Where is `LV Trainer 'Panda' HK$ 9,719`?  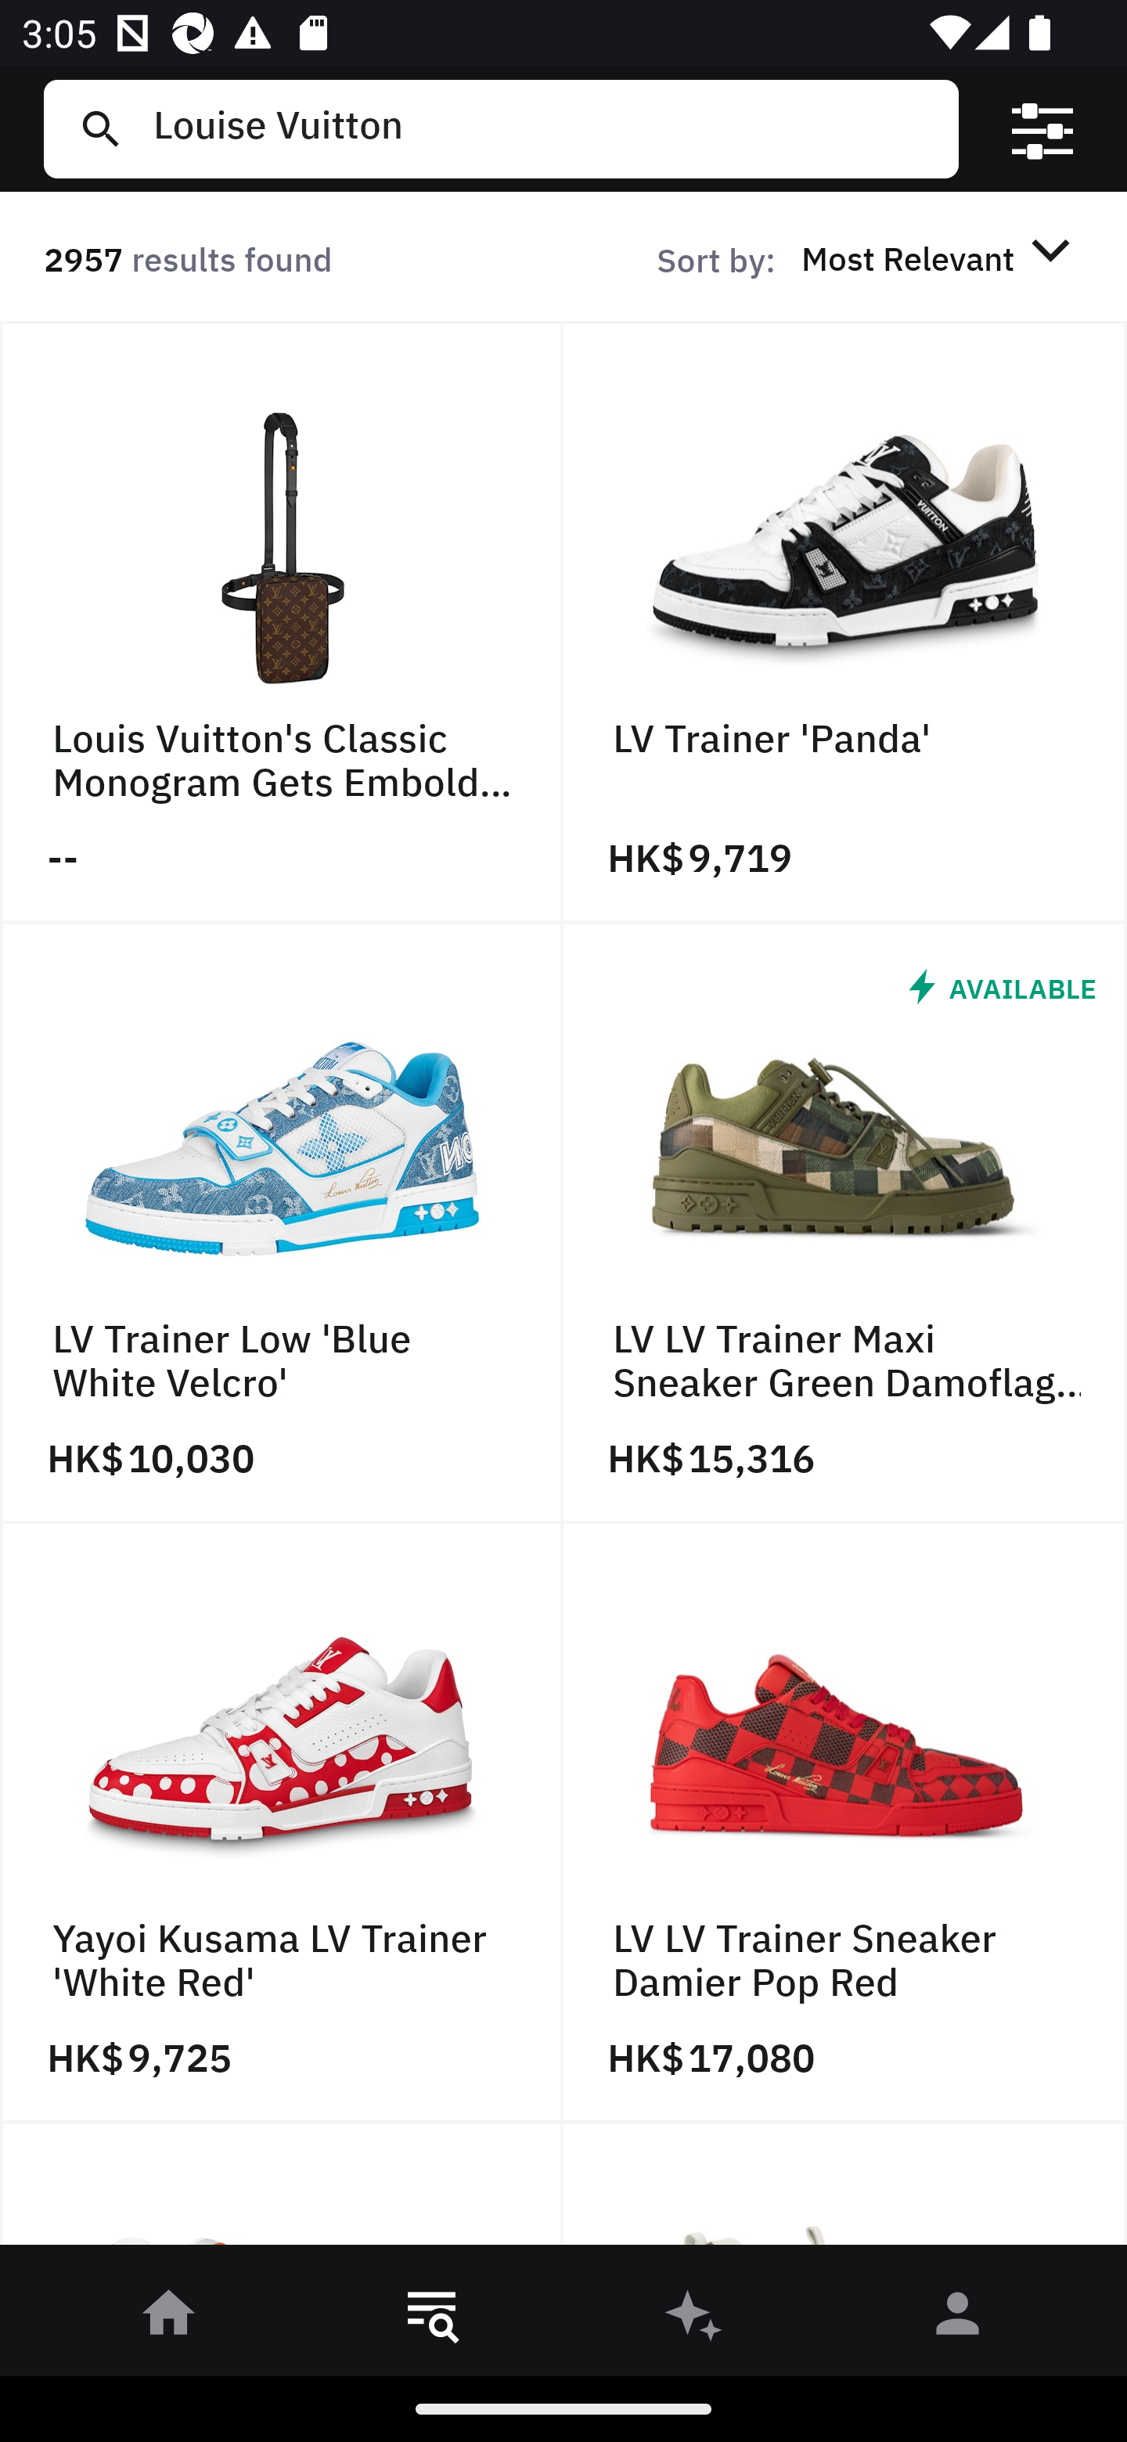
LV Trainer 'Panda' HK$ 9,719 is located at coordinates (845, 622).